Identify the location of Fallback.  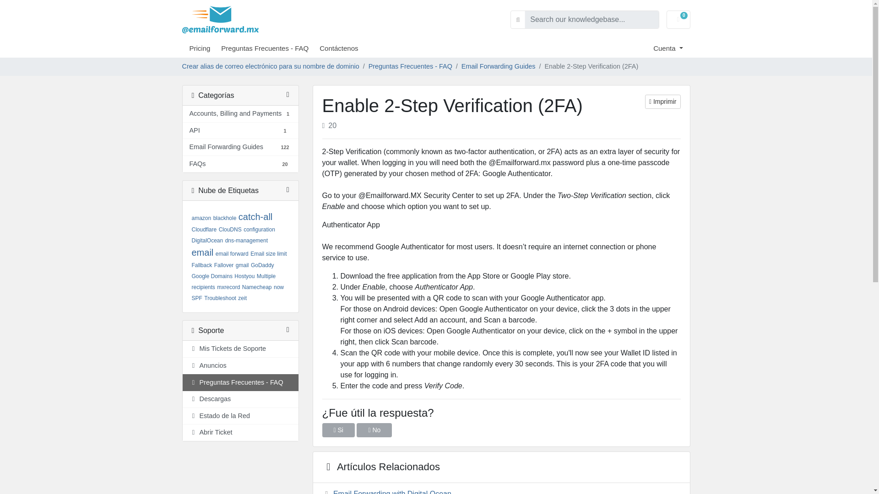
(278, 287).